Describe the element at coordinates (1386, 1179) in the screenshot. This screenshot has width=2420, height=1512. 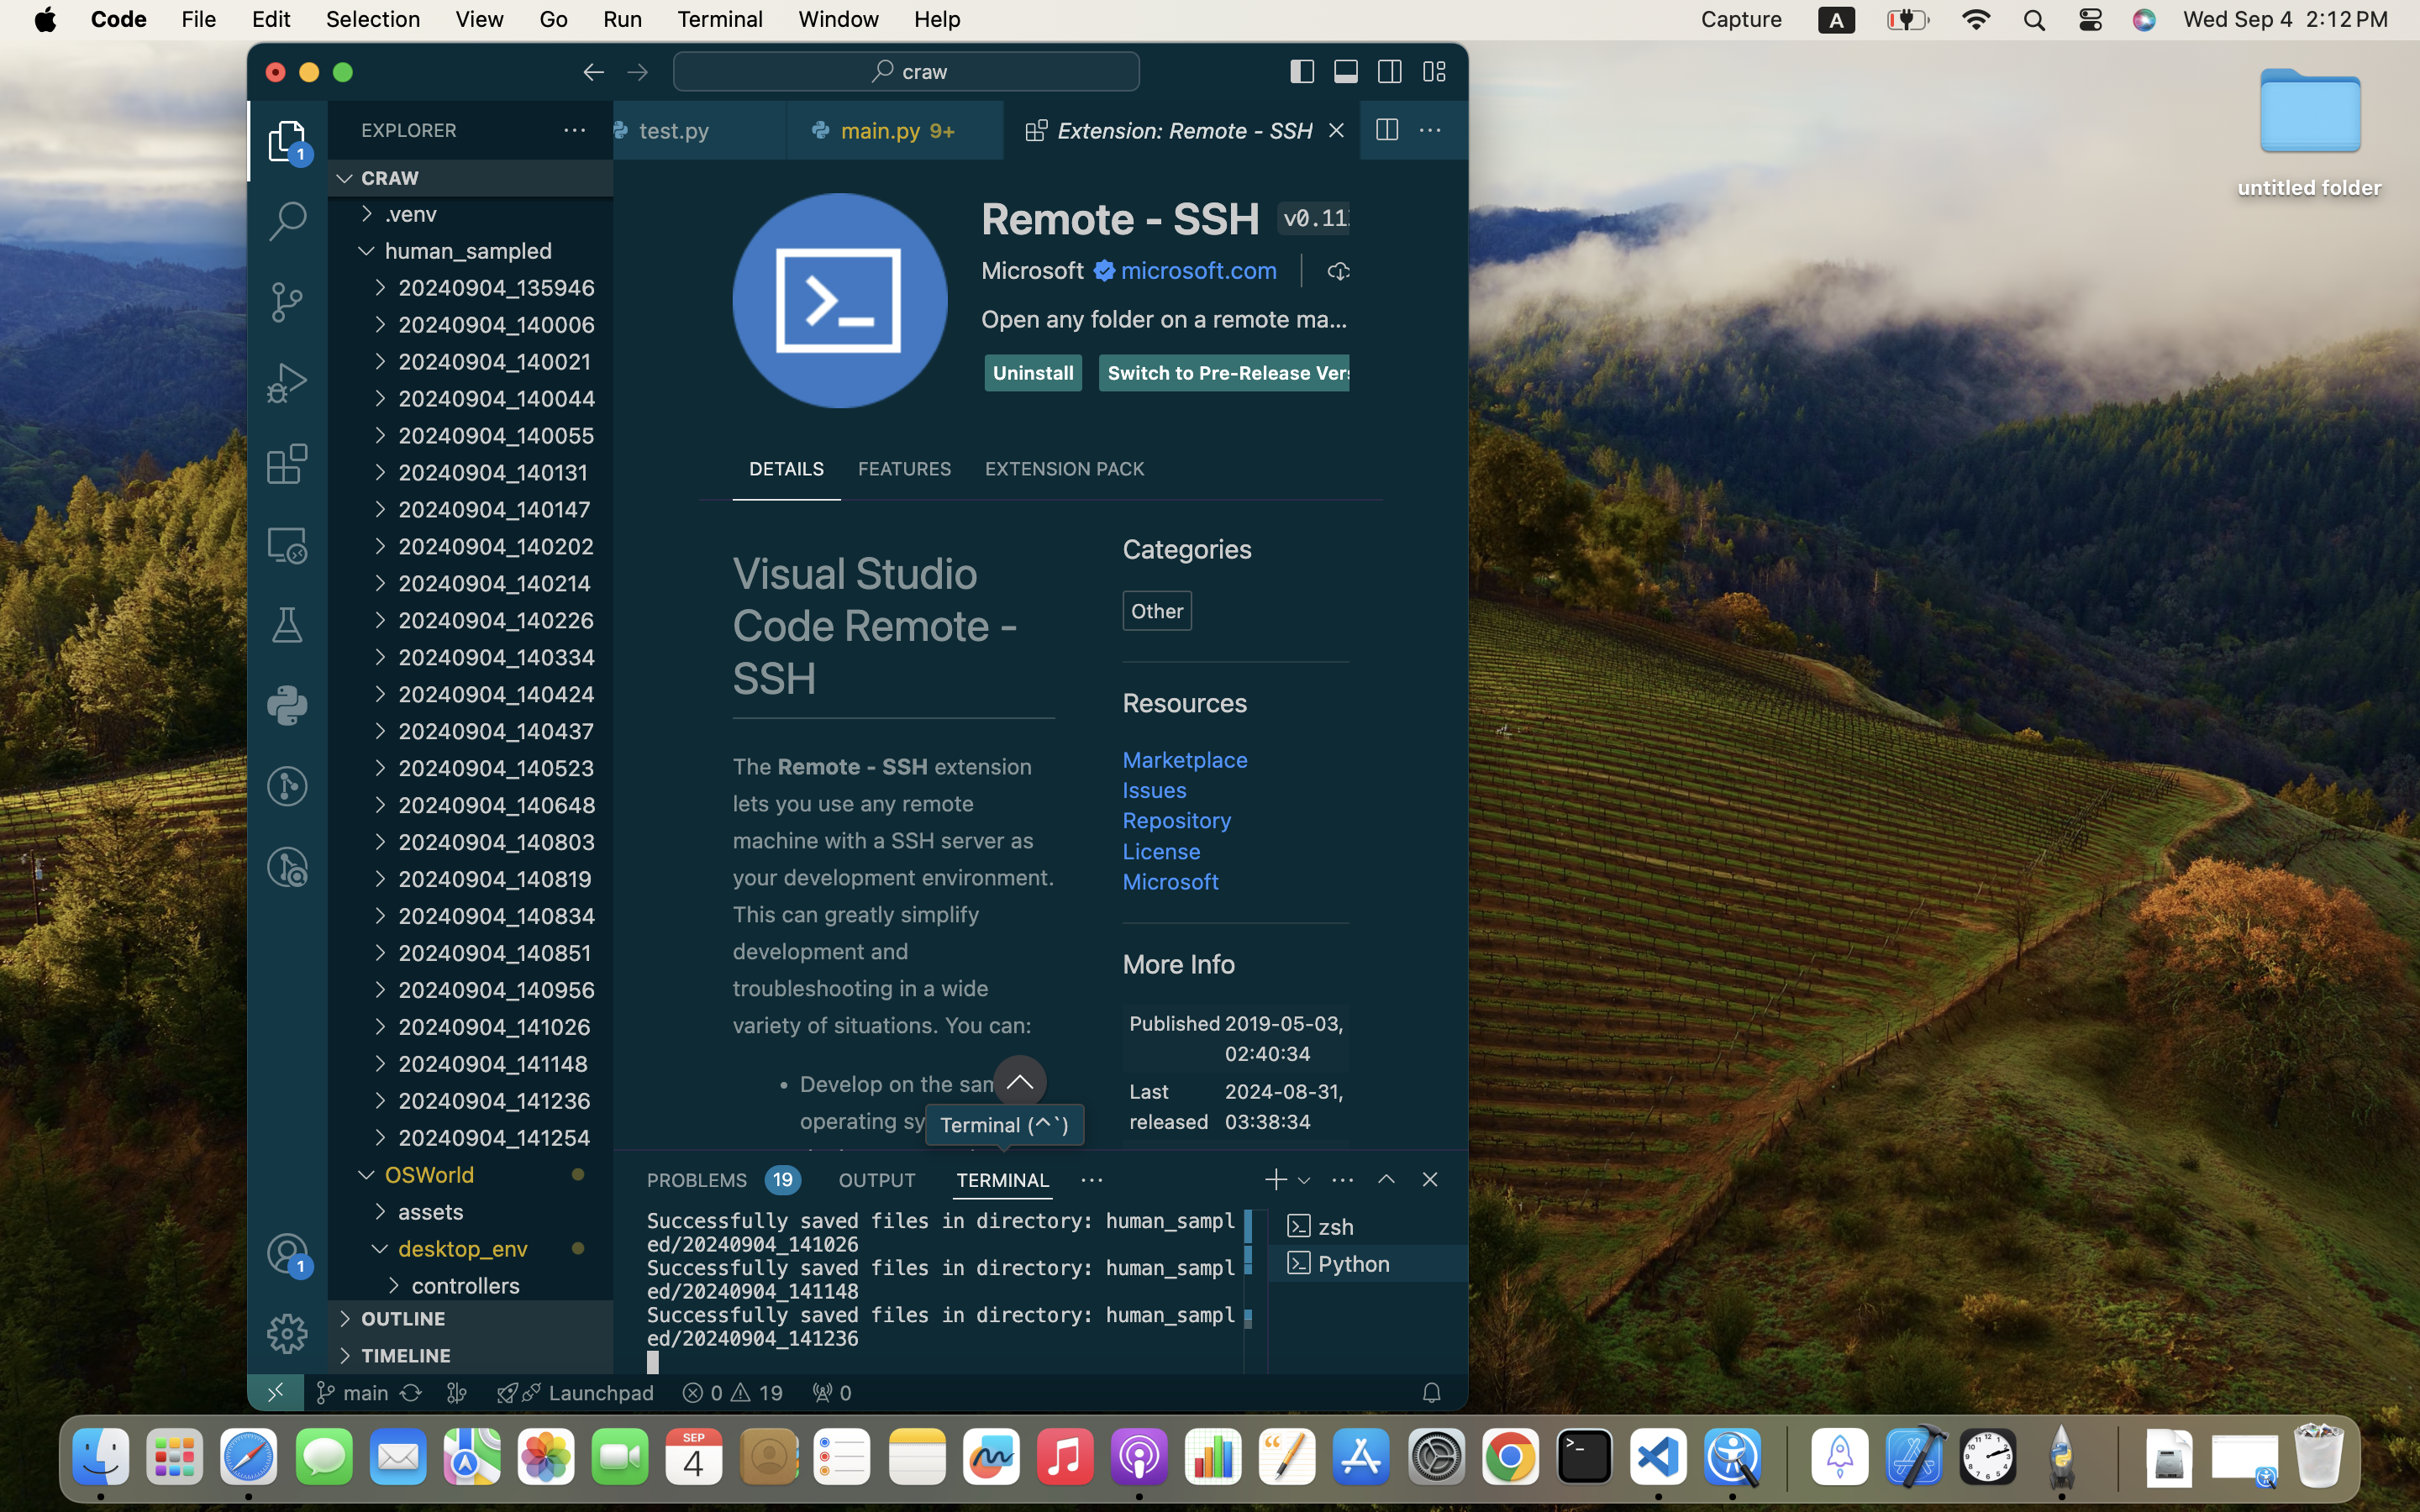
I see `` at that location.